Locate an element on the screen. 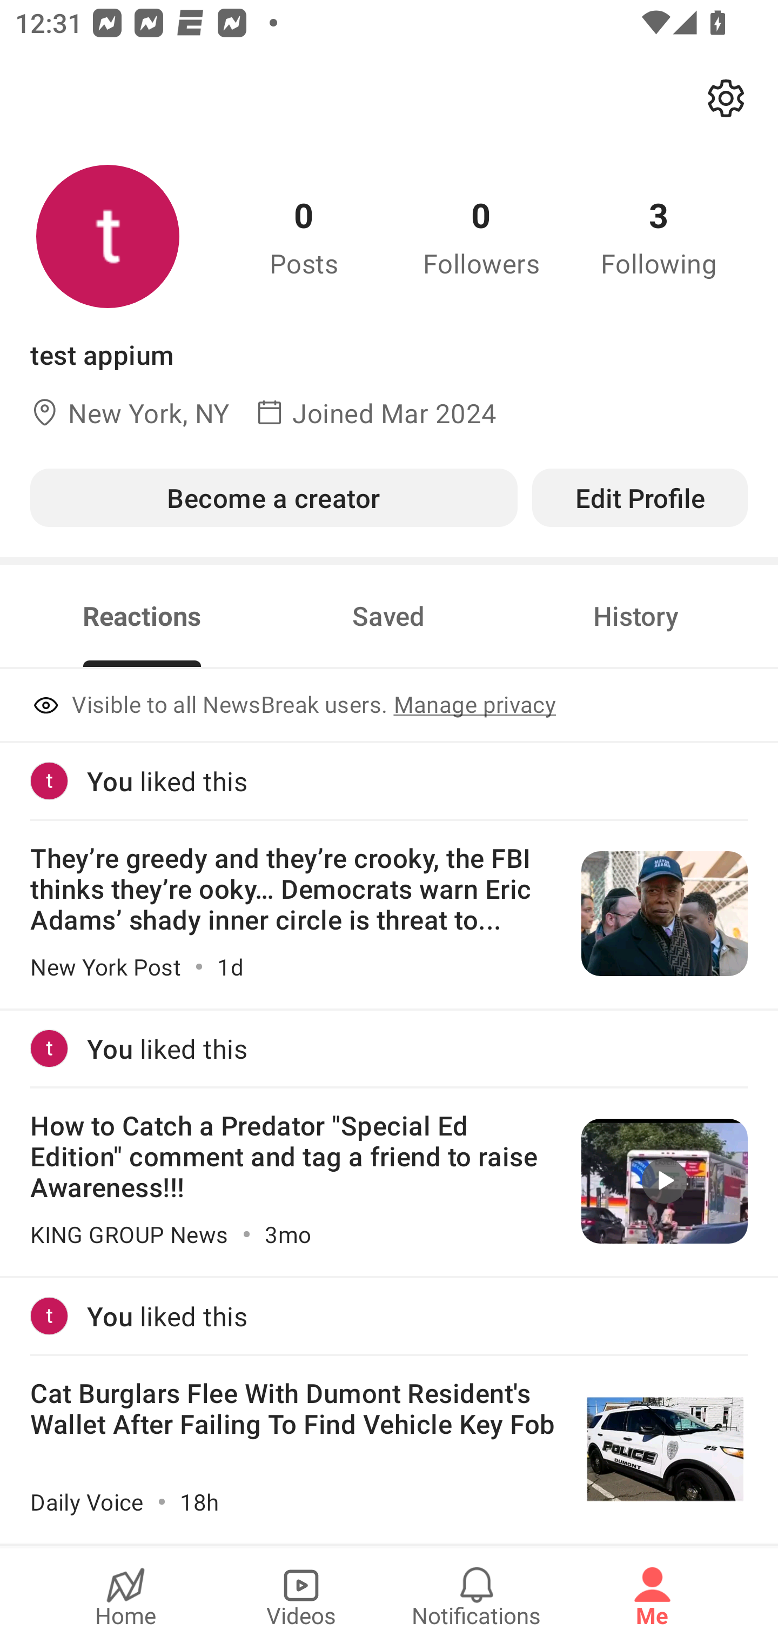 The height and width of the screenshot is (1643, 778). History is located at coordinates (635, 616).